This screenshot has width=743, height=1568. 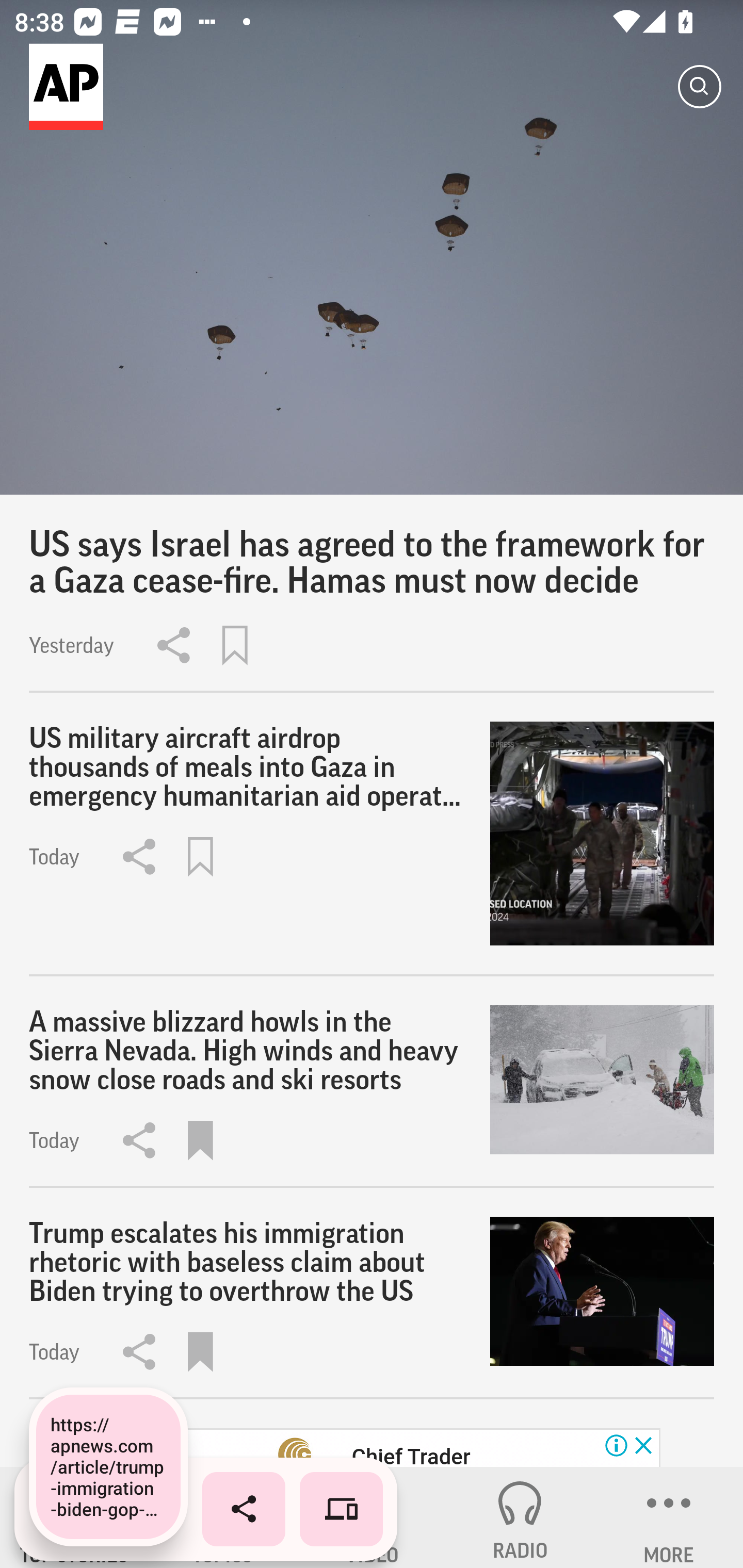 I want to click on VIDEO, so click(x=372, y=1517).